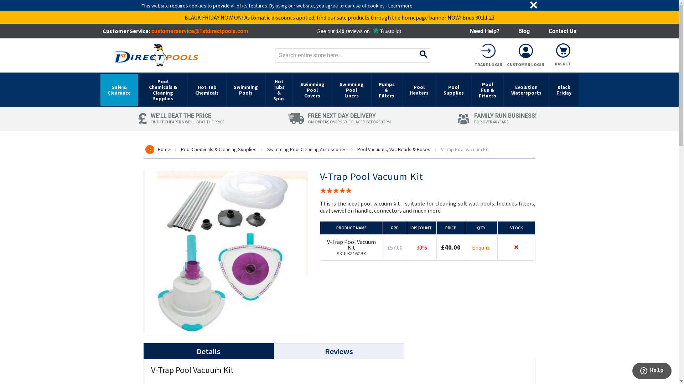  Describe the element at coordinates (119, 90) in the screenshot. I see `Sale & Clearance` at that location.